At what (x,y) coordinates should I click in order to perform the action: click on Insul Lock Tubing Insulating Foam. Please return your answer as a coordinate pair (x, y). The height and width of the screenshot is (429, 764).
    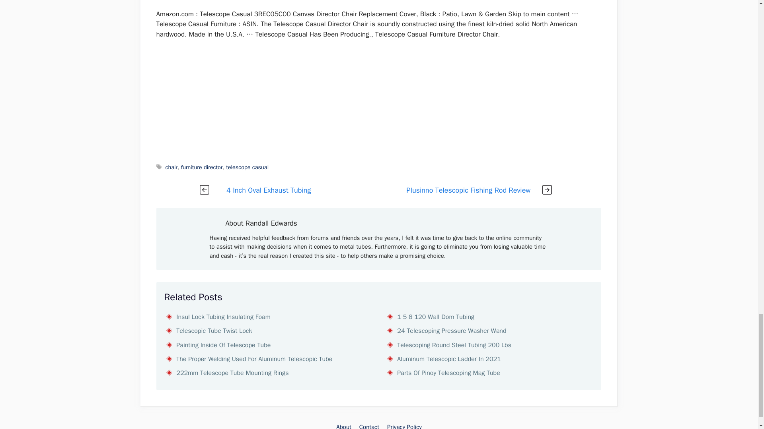
    Looking at the image, I should click on (223, 317).